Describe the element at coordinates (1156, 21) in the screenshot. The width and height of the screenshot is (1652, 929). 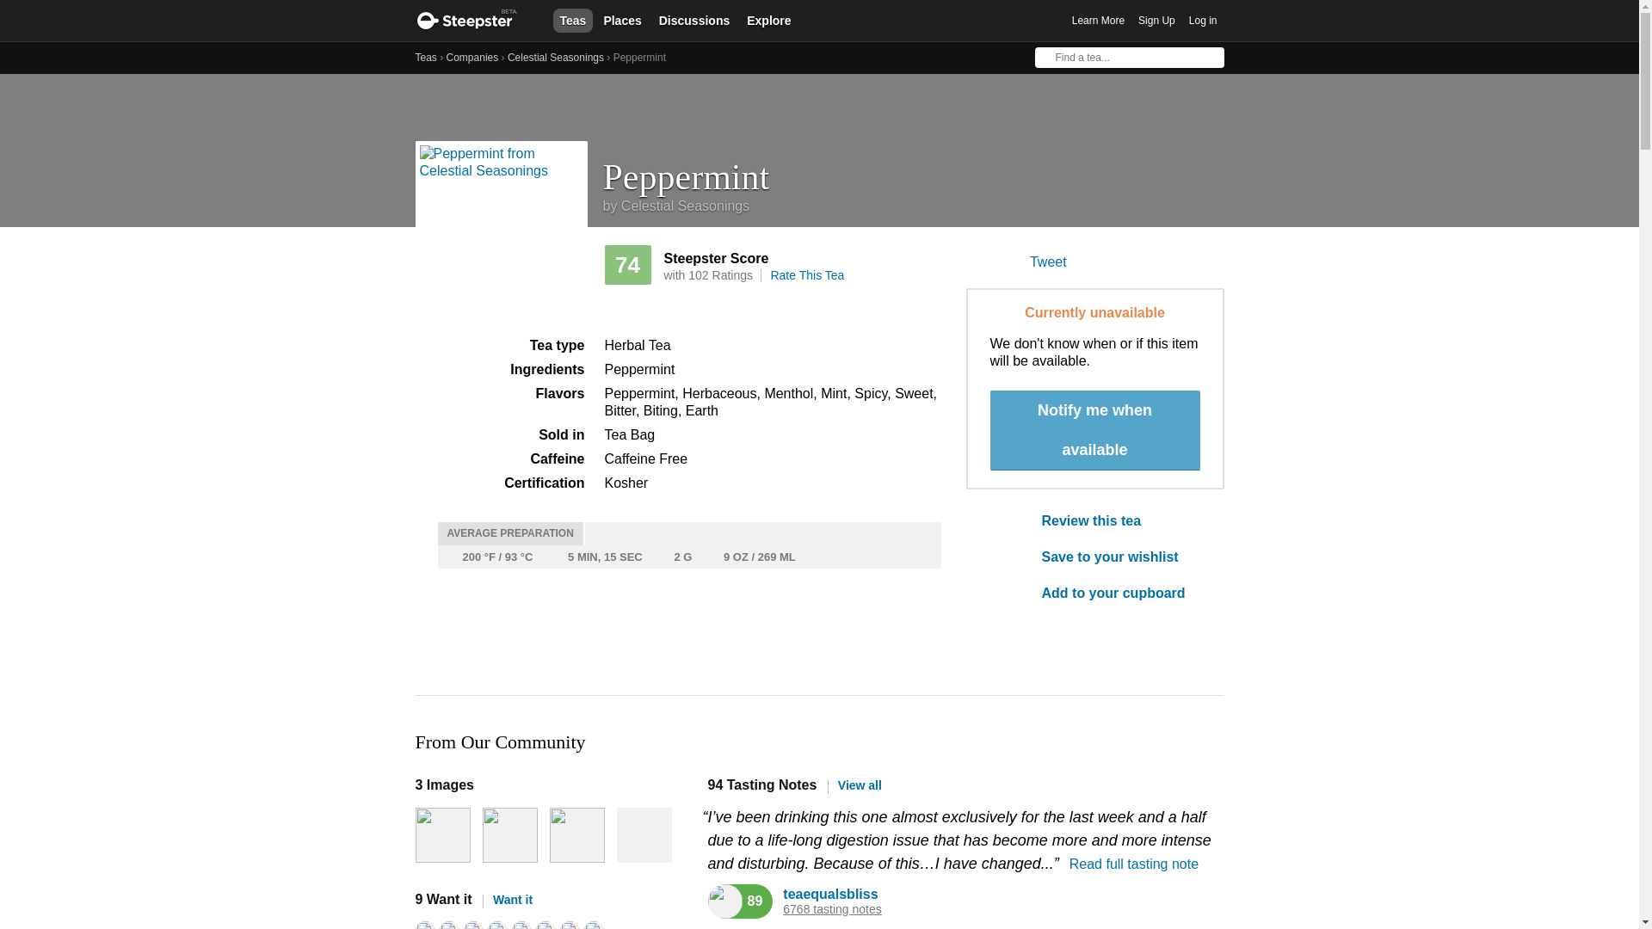
I see `Sign Up` at that location.